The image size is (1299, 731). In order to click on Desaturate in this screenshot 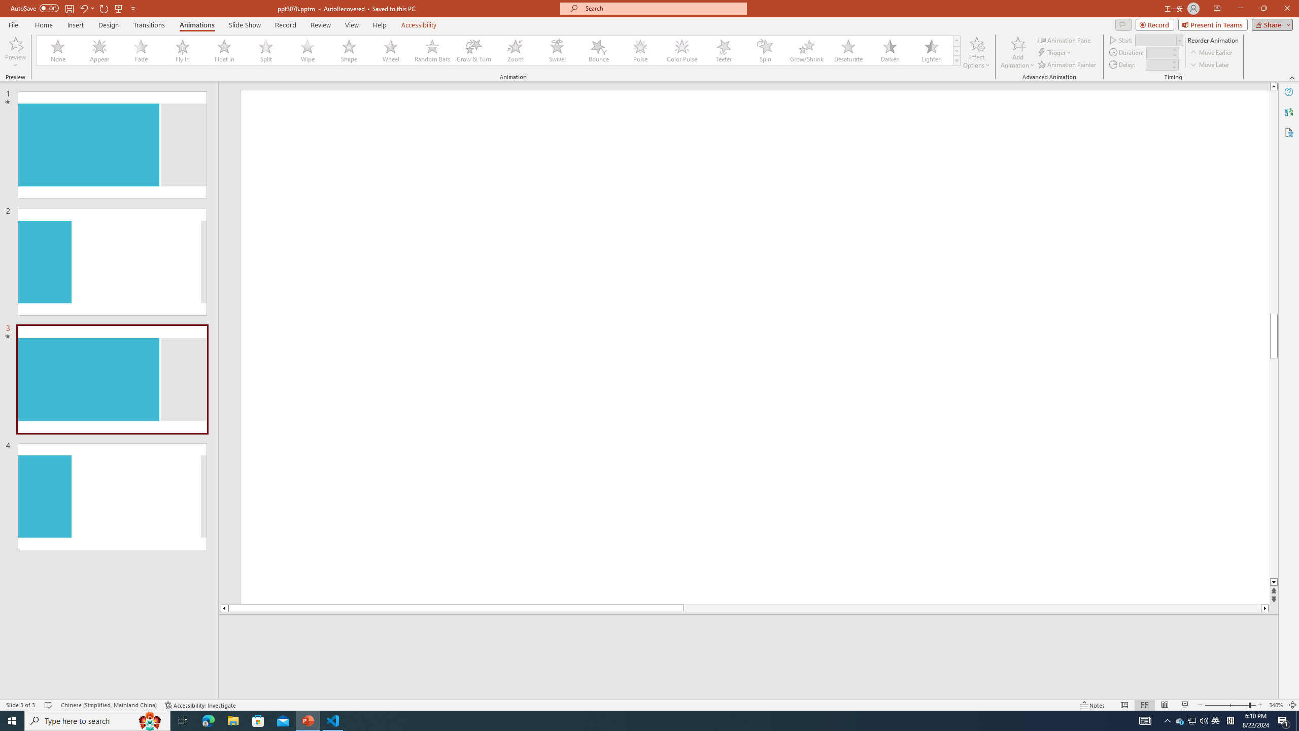, I will do `click(848, 51)`.